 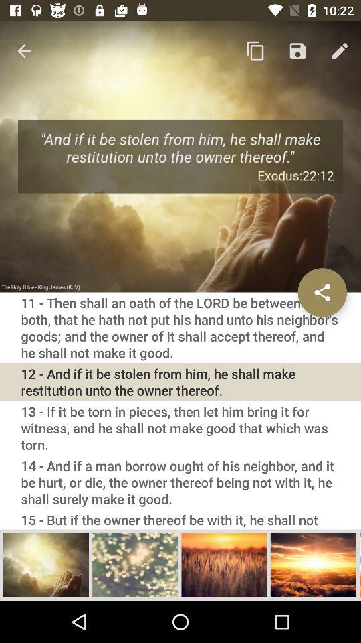 What do you see at coordinates (135, 565) in the screenshot?
I see `peace of mind` at bounding box center [135, 565].